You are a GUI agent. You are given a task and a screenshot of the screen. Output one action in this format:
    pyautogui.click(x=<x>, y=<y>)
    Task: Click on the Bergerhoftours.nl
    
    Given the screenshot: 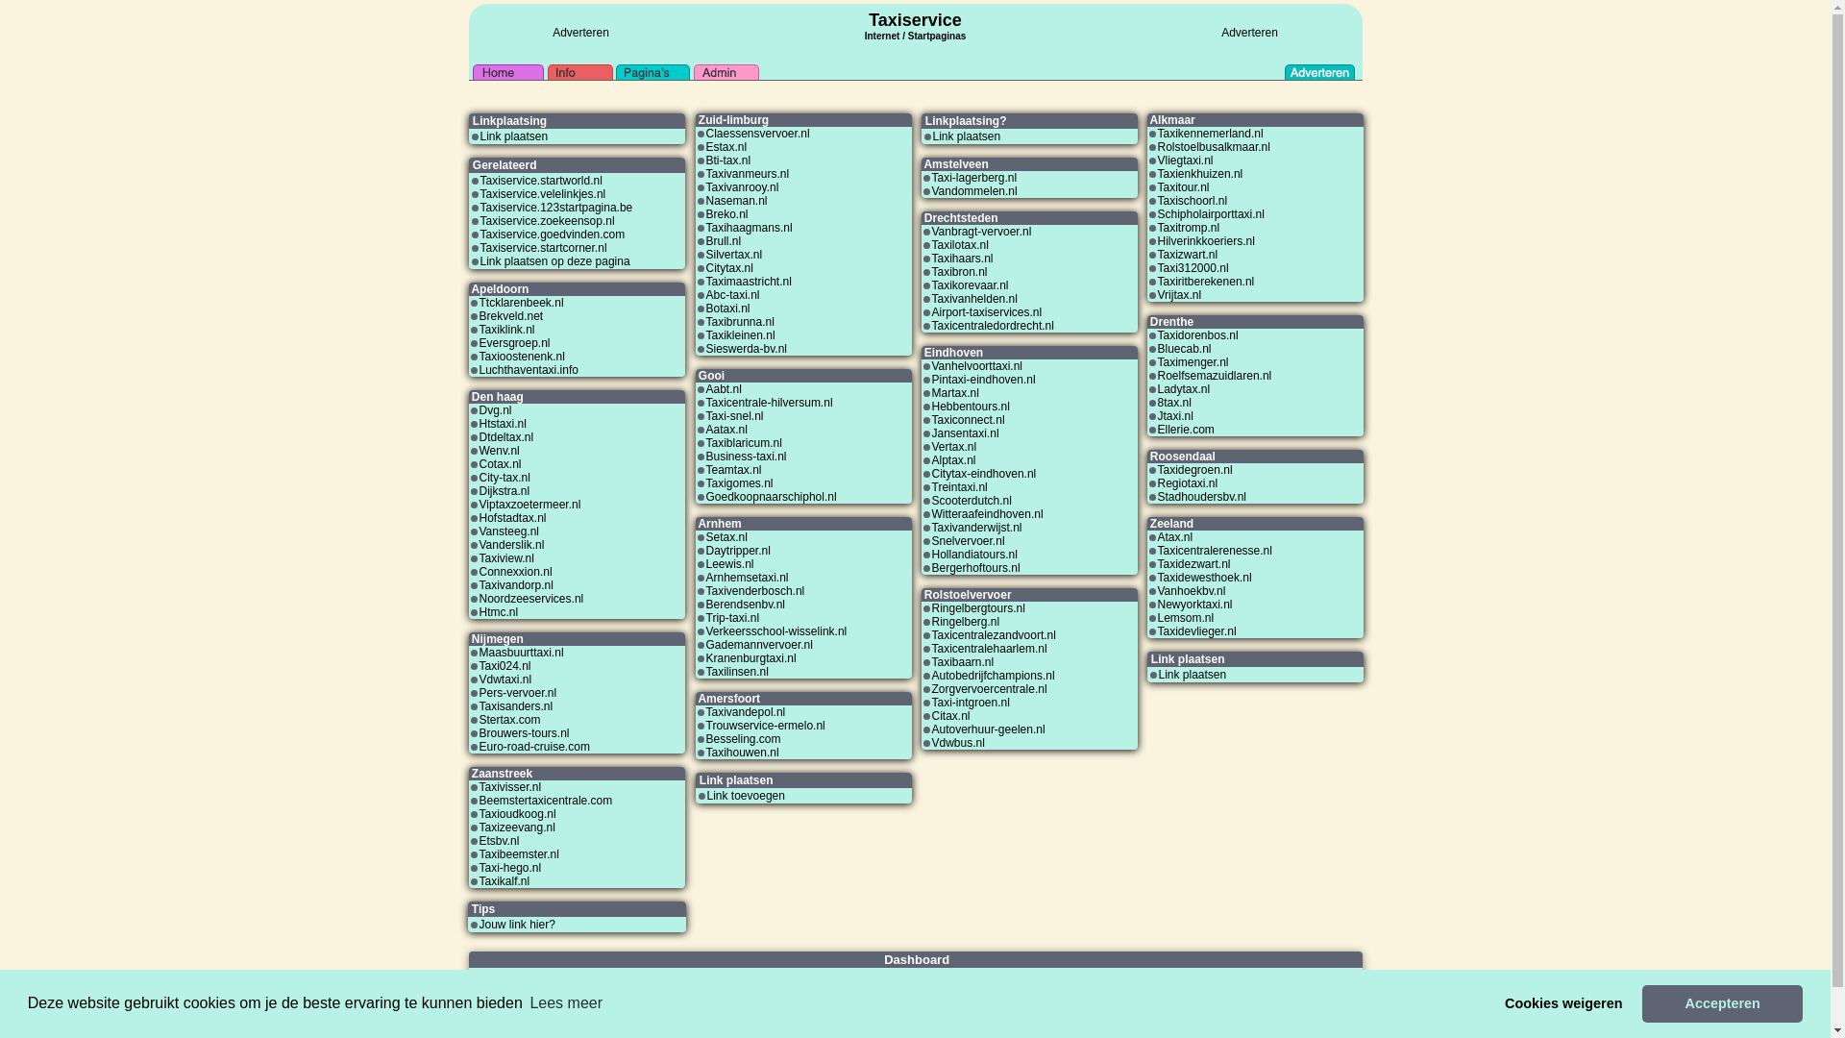 What is the action you would take?
    pyautogui.click(x=976, y=568)
    